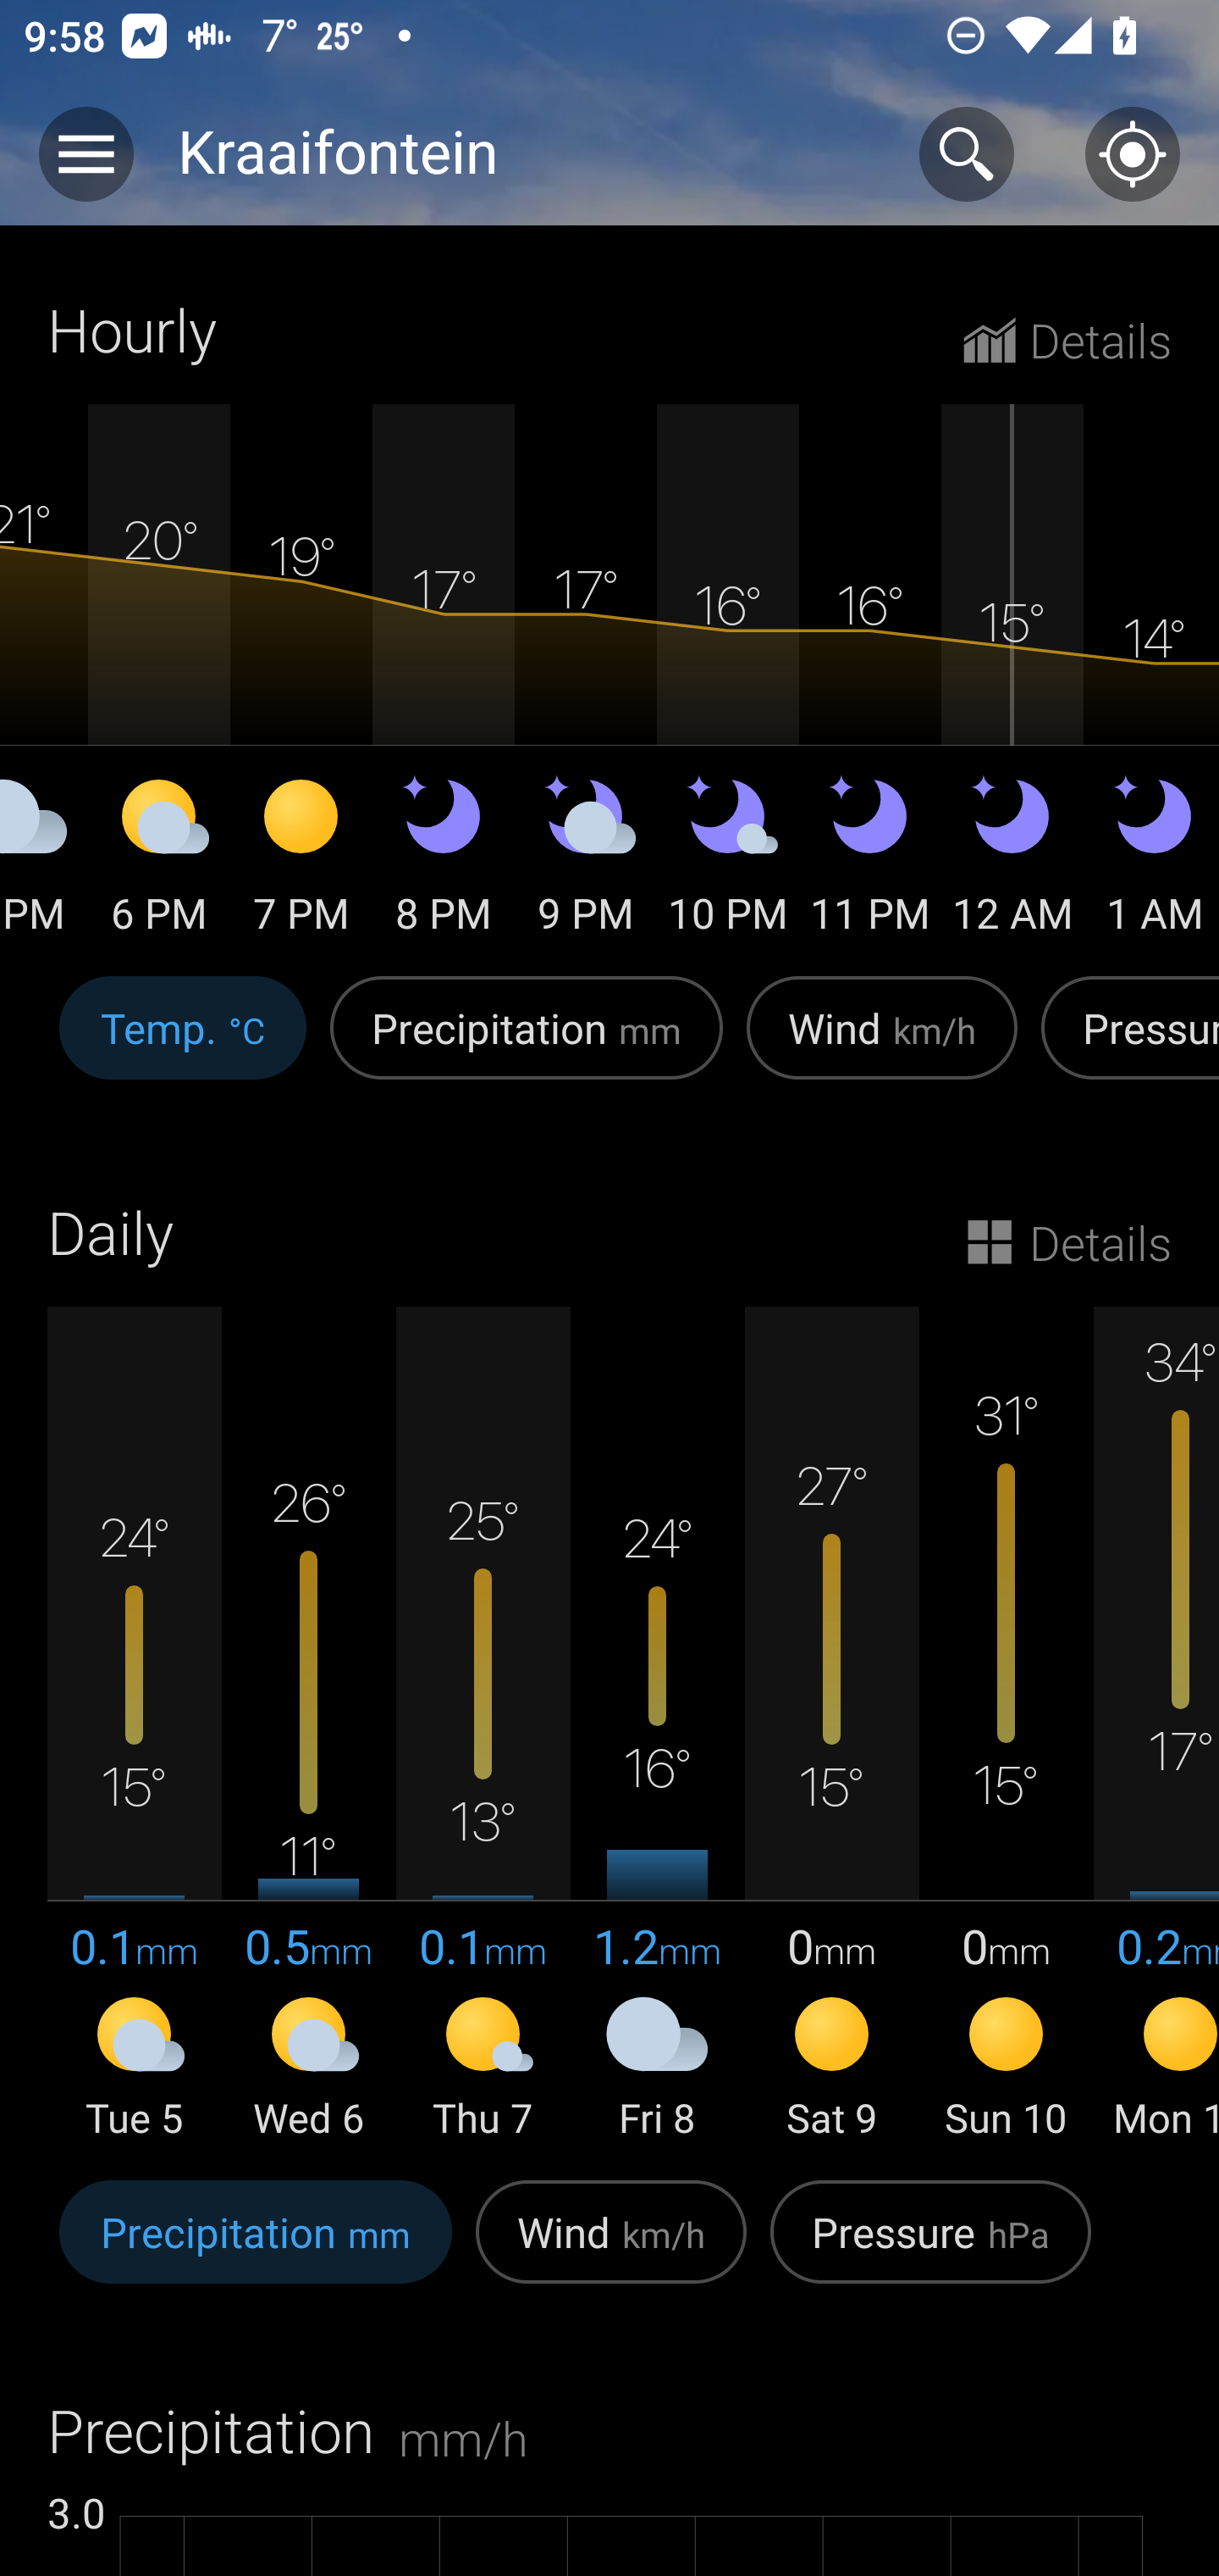  What do you see at coordinates (611, 2250) in the screenshot?
I see `Wind km/h` at bounding box center [611, 2250].